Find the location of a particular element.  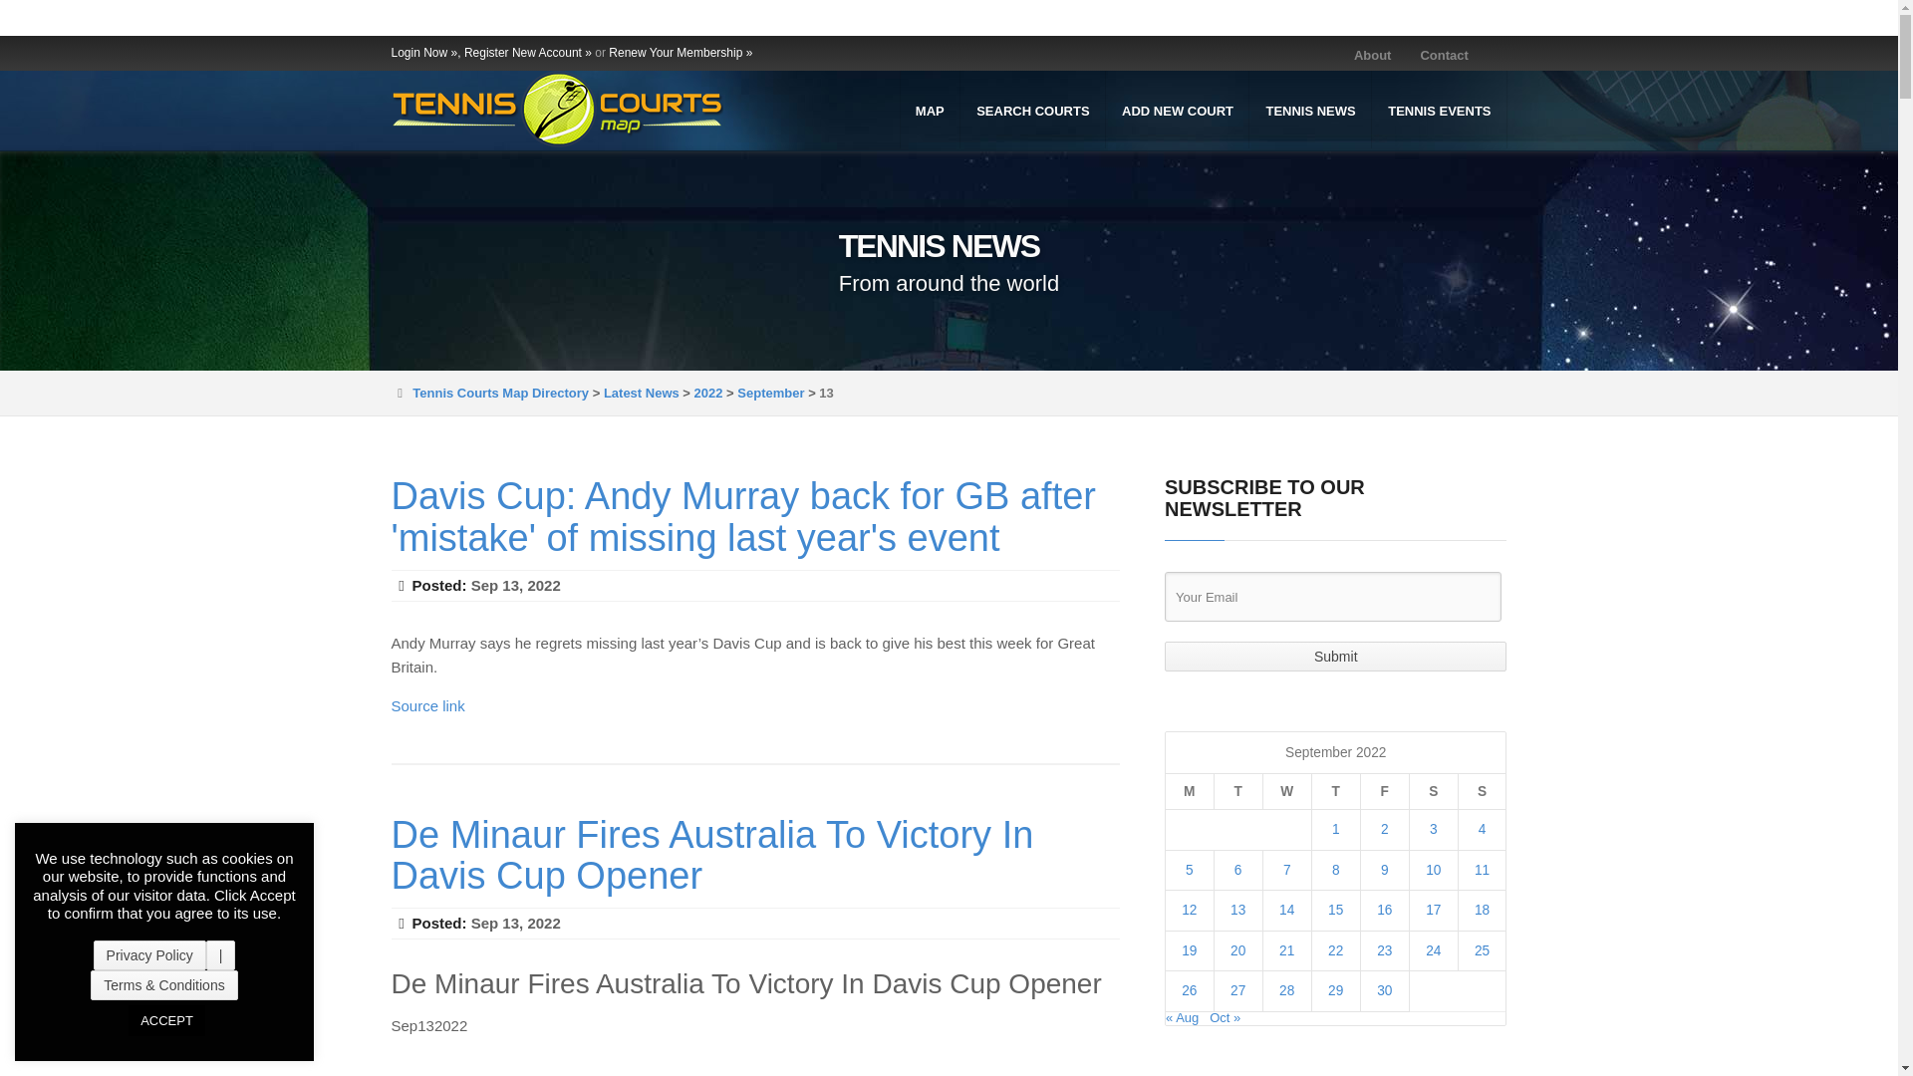

Your Email is located at coordinates (1333, 596).